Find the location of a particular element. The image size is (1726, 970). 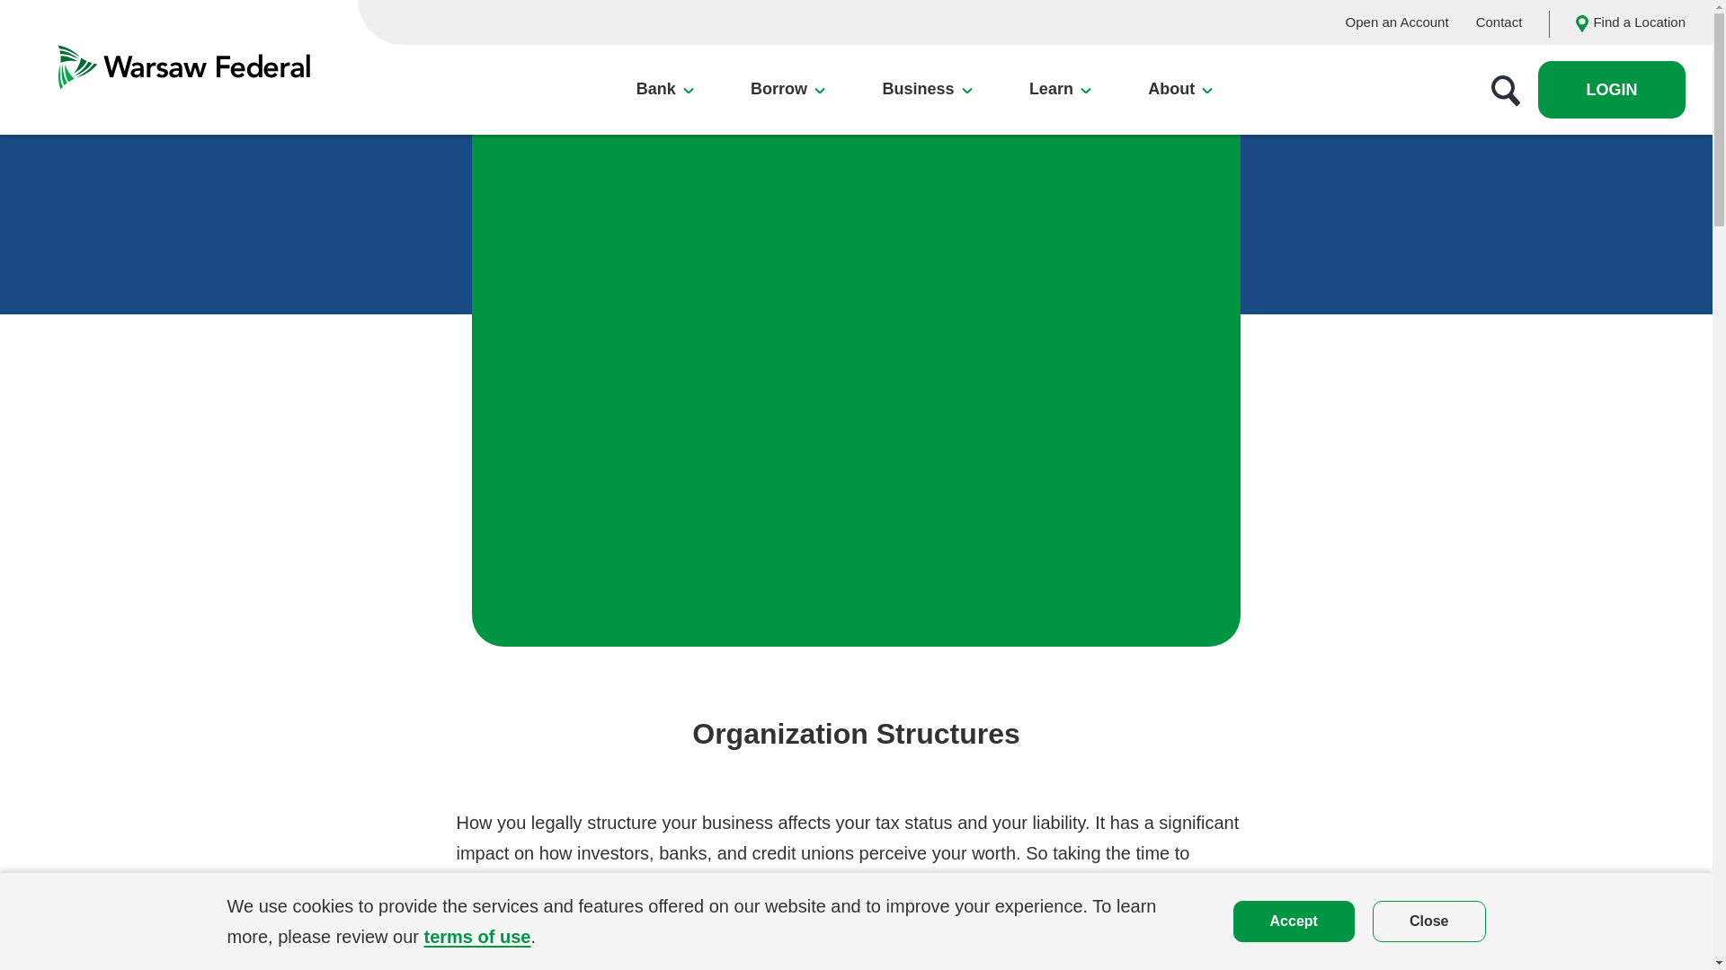

Open an Account is located at coordinates (1397, 22).